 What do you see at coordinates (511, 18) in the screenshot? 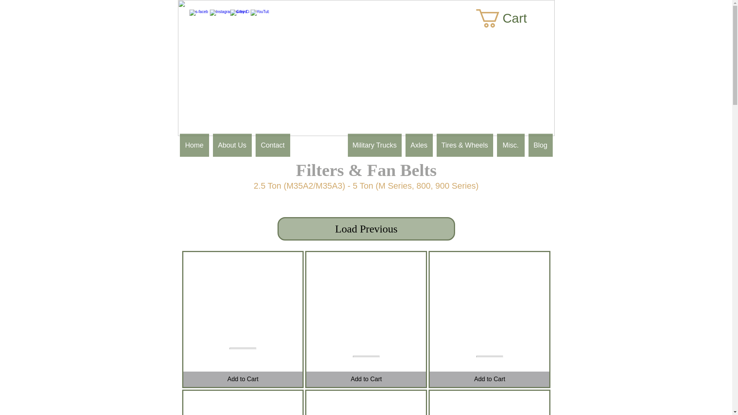
I see `Cart` at bounding box center [511, 18].